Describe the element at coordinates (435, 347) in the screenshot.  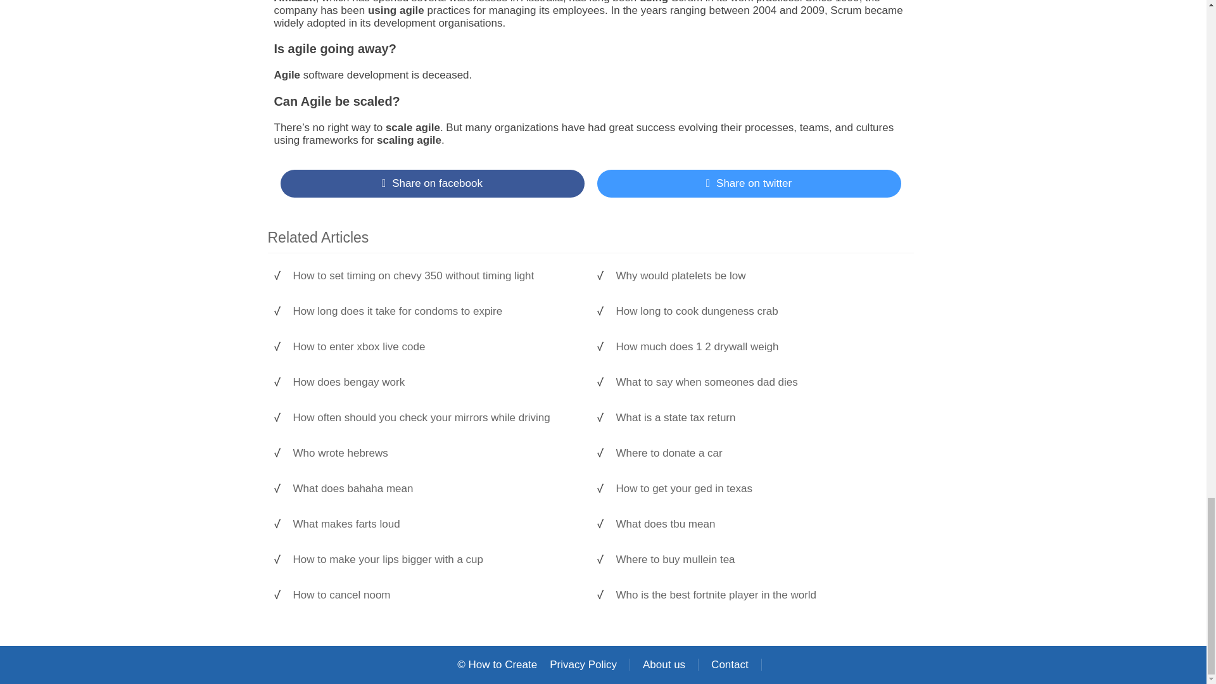
I see `How to enter xbox live code` at that location.